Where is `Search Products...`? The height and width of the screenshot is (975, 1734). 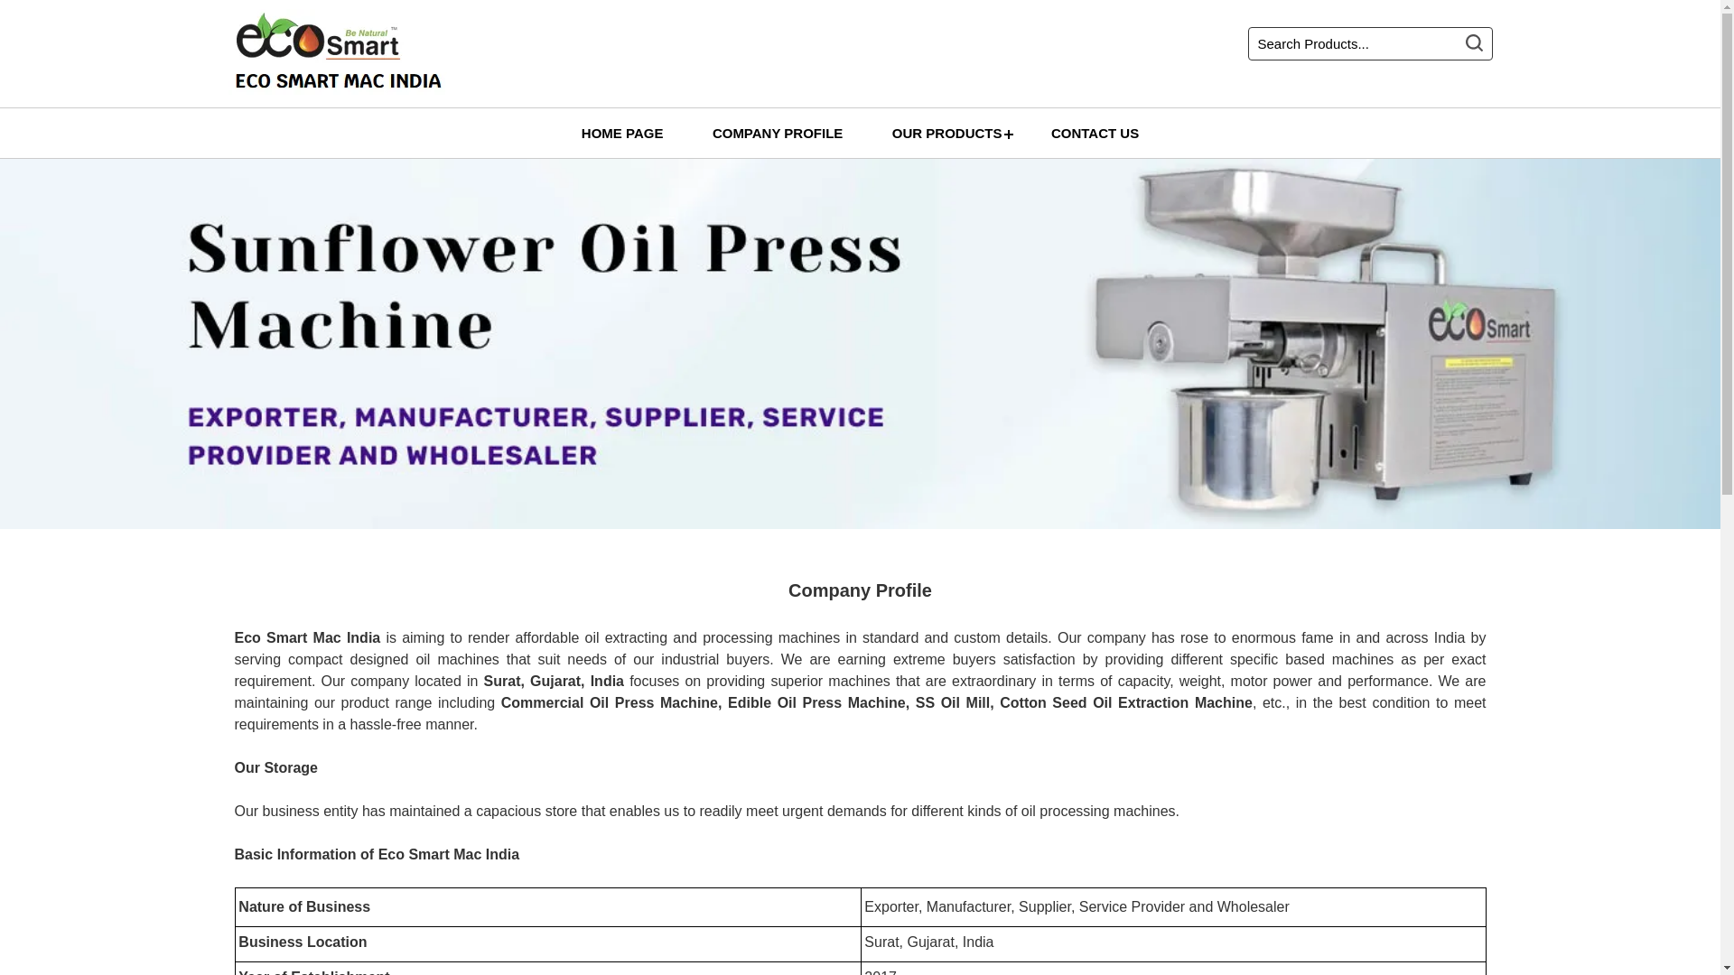 Search Products... is located at coordinates (1356, 43).